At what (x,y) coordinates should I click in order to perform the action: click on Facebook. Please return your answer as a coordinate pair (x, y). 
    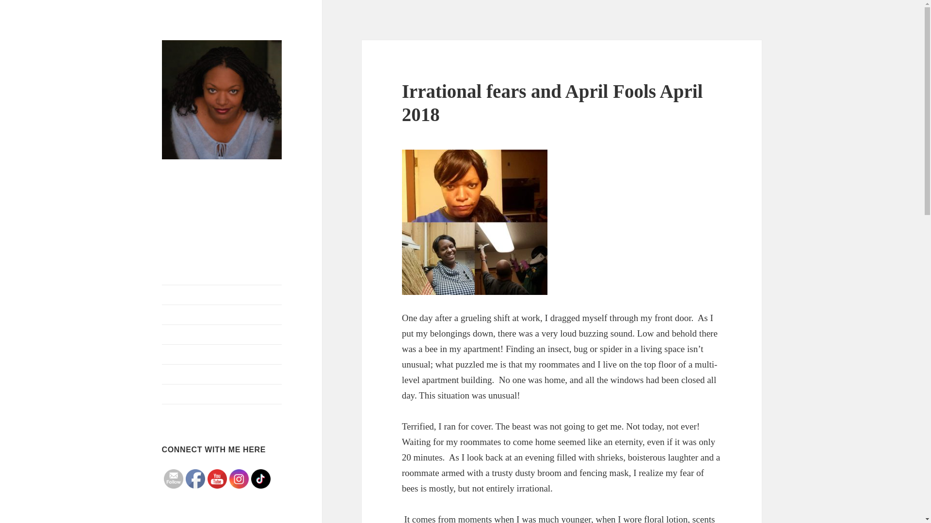
    Looking at the image, I should click on (195, 478).